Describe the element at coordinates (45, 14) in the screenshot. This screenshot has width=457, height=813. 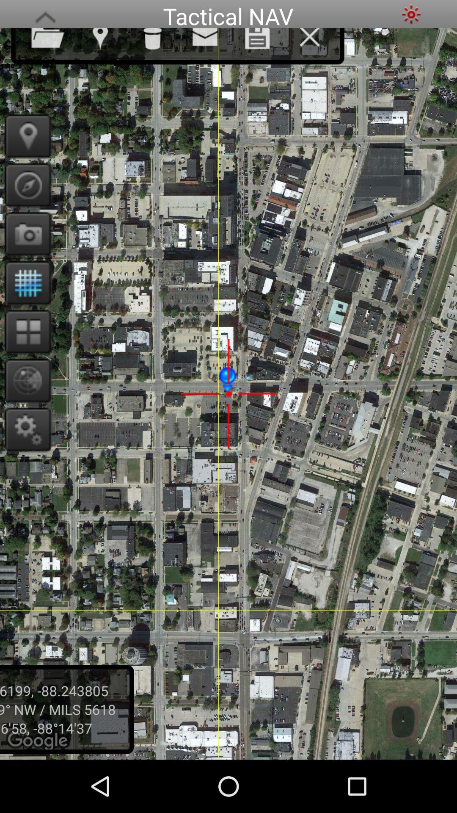
I see `make scene bigger` at that location.